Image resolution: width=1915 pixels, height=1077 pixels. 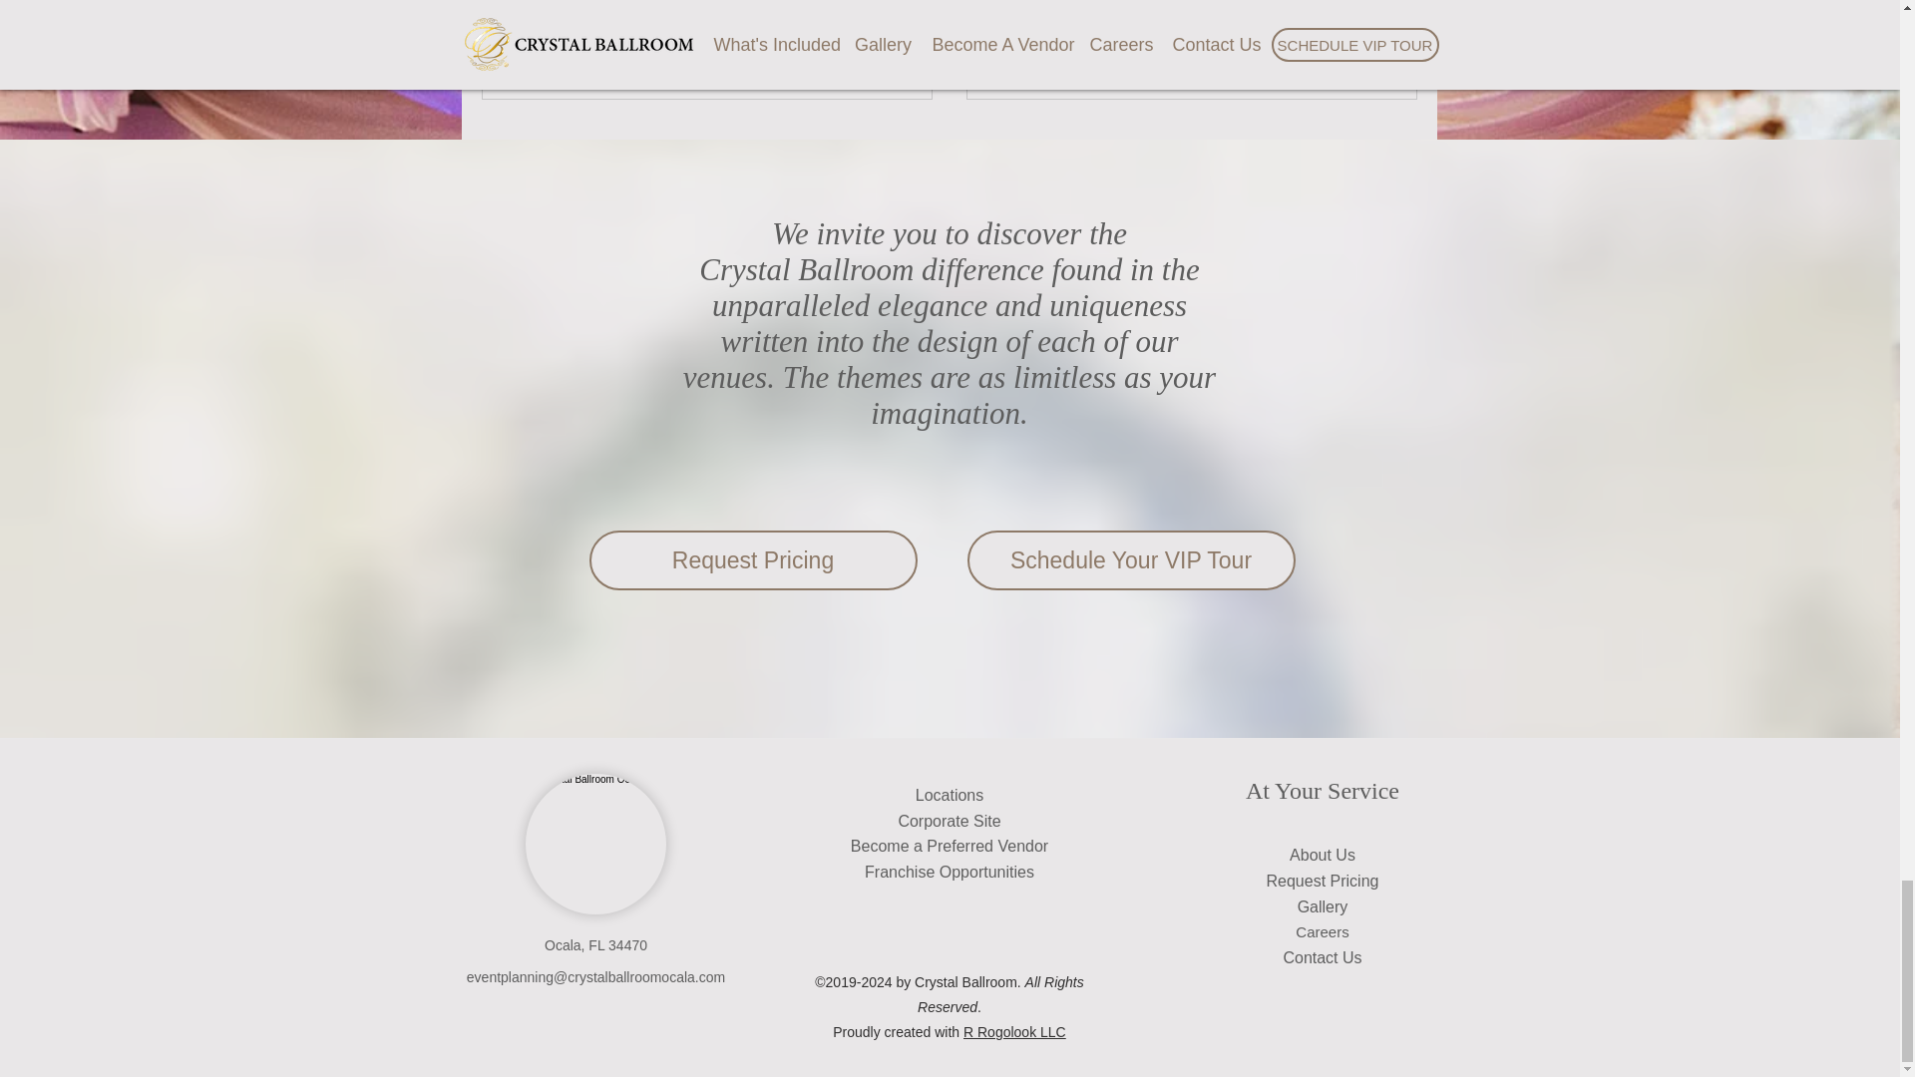 I want to click on Corporate Site, so click(x=949, y=821).